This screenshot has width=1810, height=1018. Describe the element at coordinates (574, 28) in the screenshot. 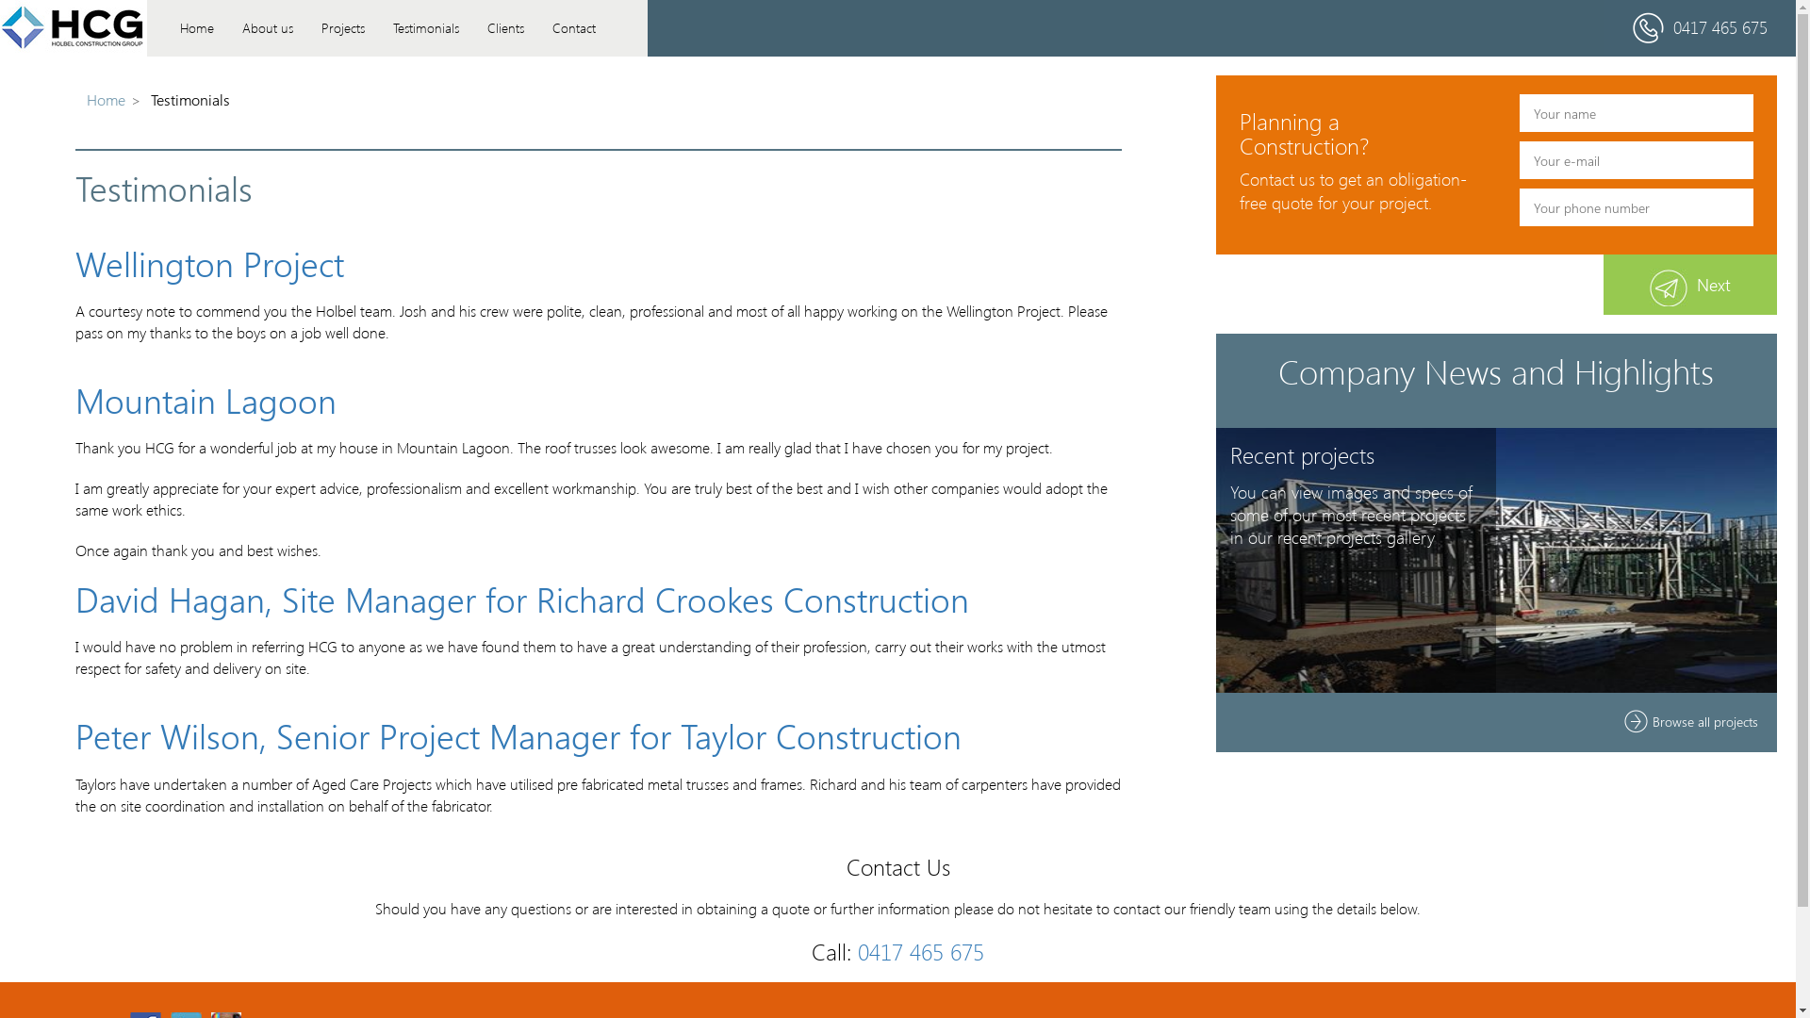

I see `Contact` at that location.